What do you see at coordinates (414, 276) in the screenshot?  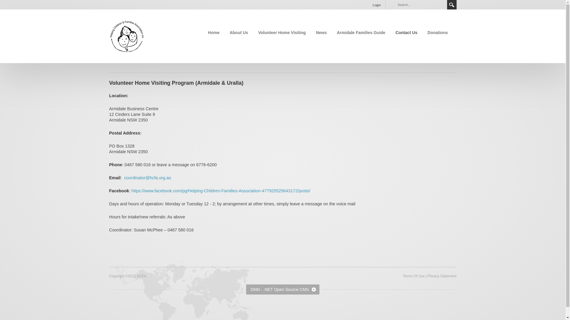 I see `Terms Of Use` at bounding box center [414, 276].